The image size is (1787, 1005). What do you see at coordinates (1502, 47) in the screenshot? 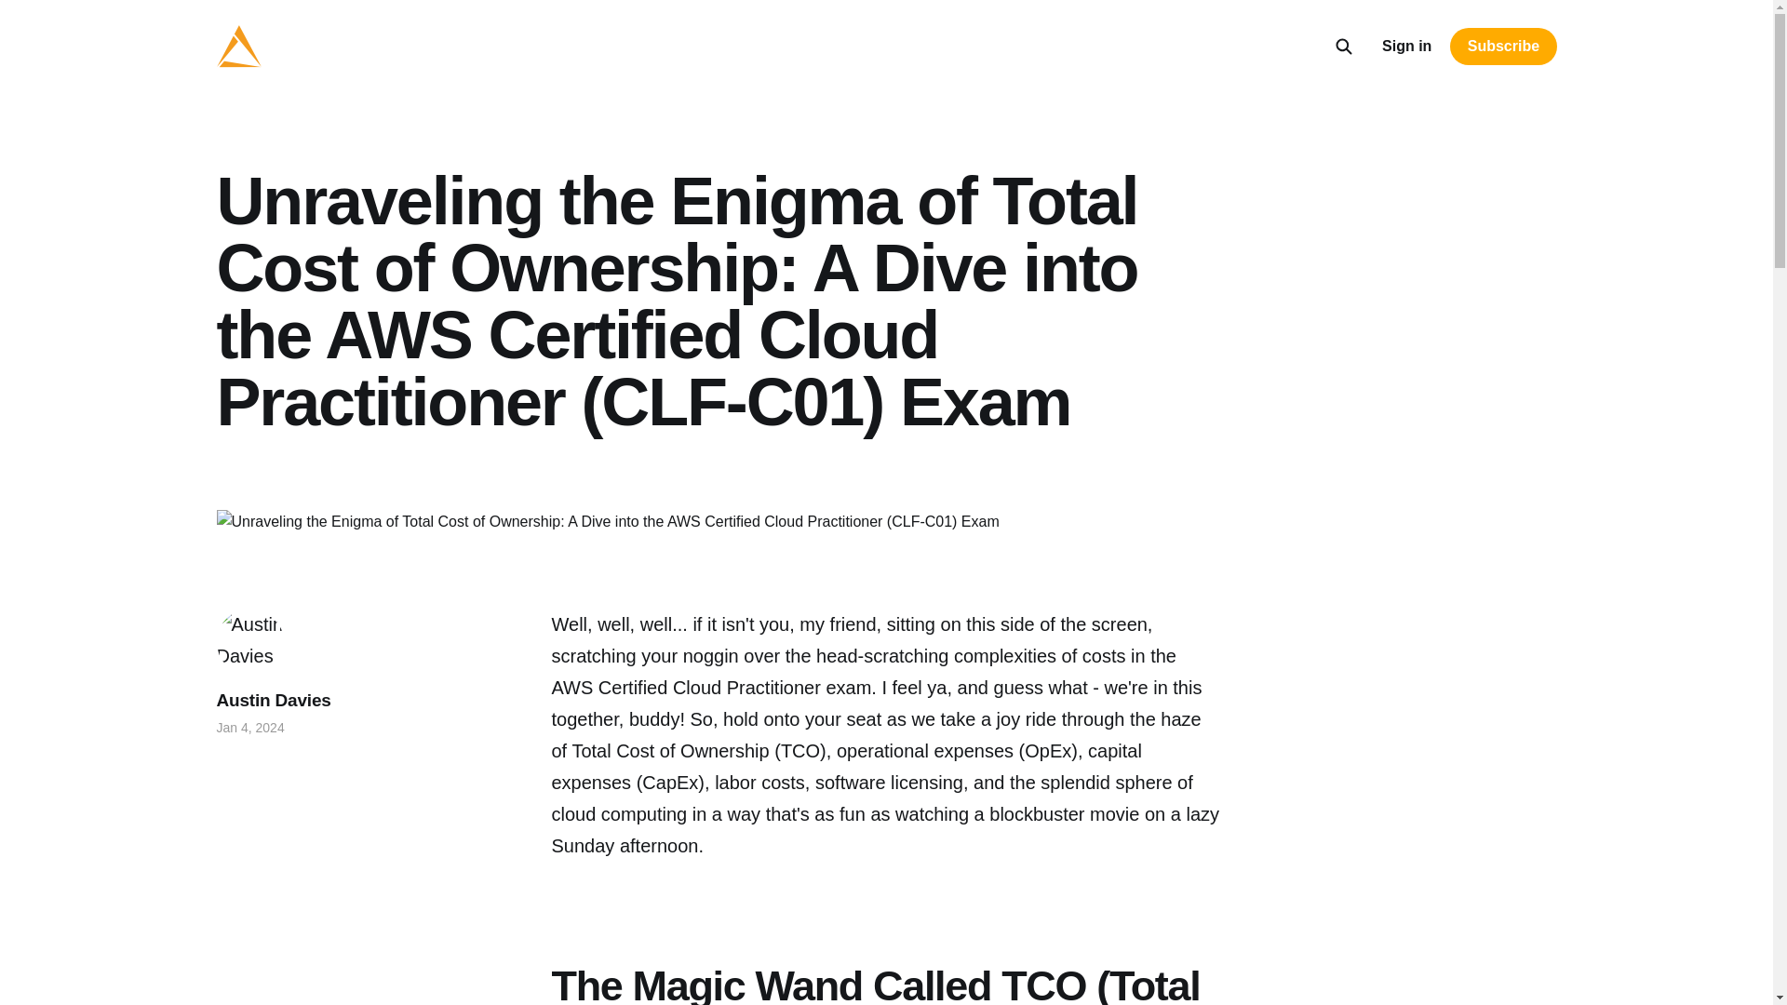
I see `Subscribe` at bounding box center [1502, 47].